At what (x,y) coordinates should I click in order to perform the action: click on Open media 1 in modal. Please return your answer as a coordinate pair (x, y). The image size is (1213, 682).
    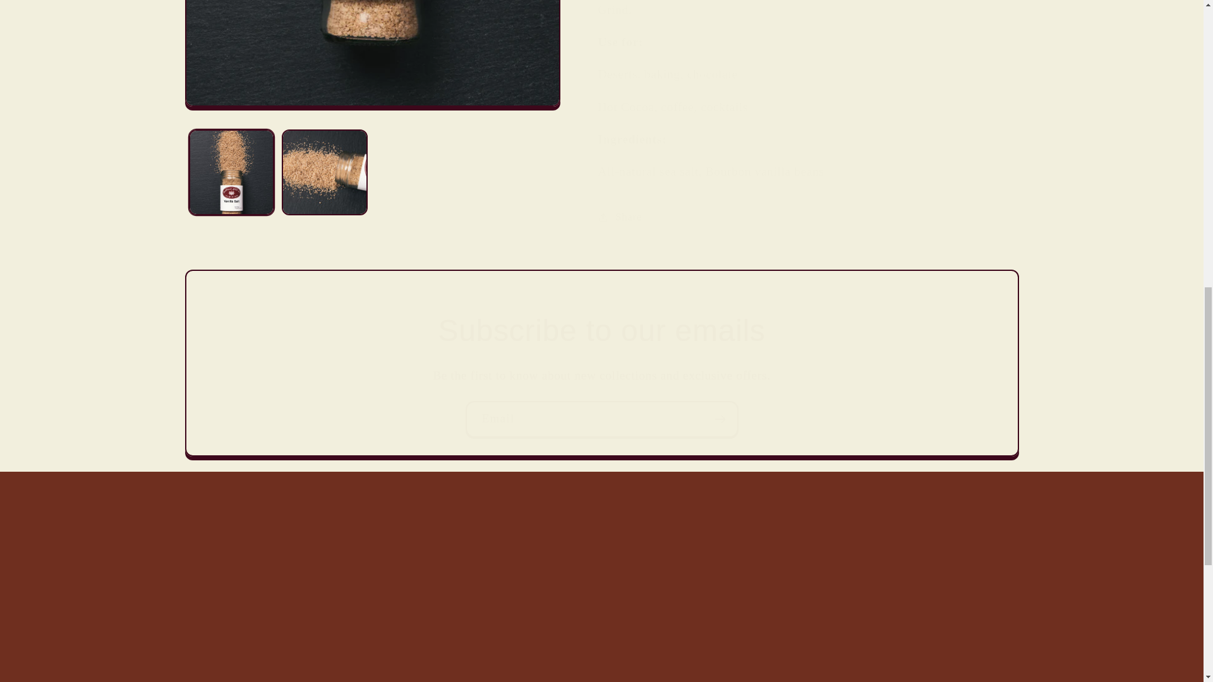
    Looking at the image, I should click on (371, 21).